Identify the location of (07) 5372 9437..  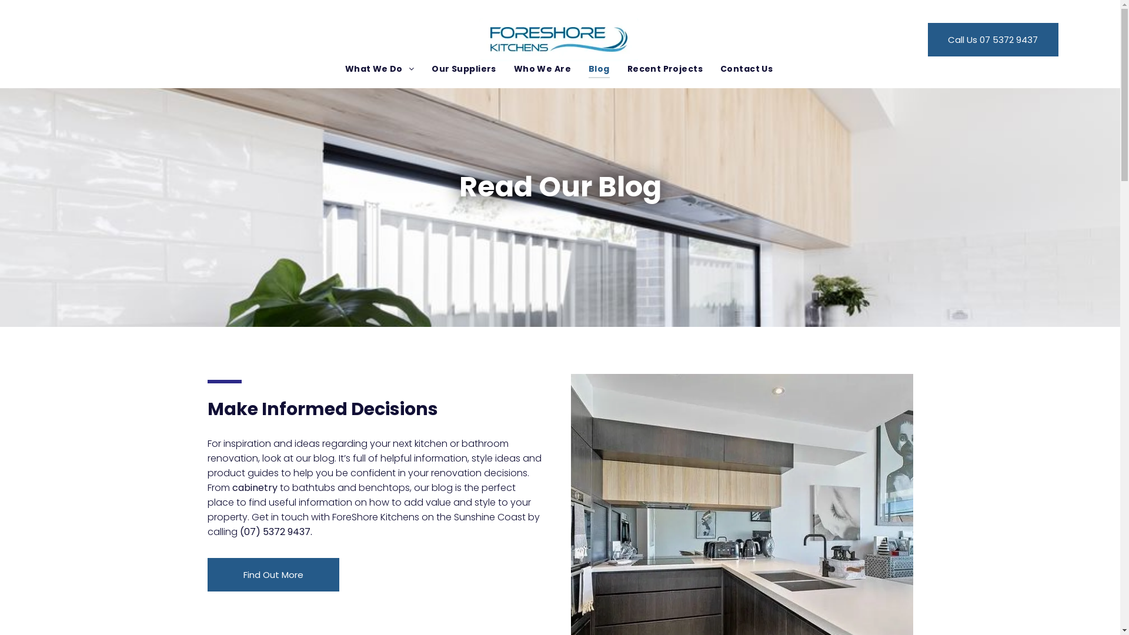
(276, 532).